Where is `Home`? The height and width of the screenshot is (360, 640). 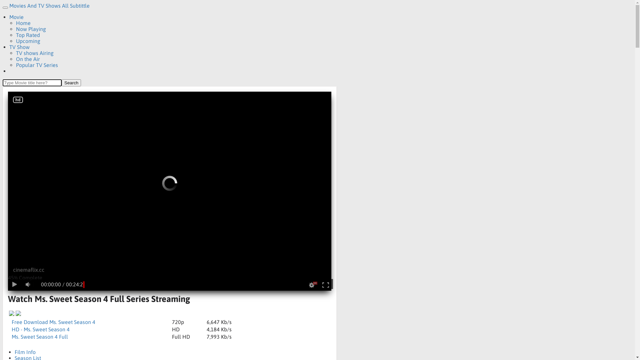
Home is located at coordinates (23, 23).